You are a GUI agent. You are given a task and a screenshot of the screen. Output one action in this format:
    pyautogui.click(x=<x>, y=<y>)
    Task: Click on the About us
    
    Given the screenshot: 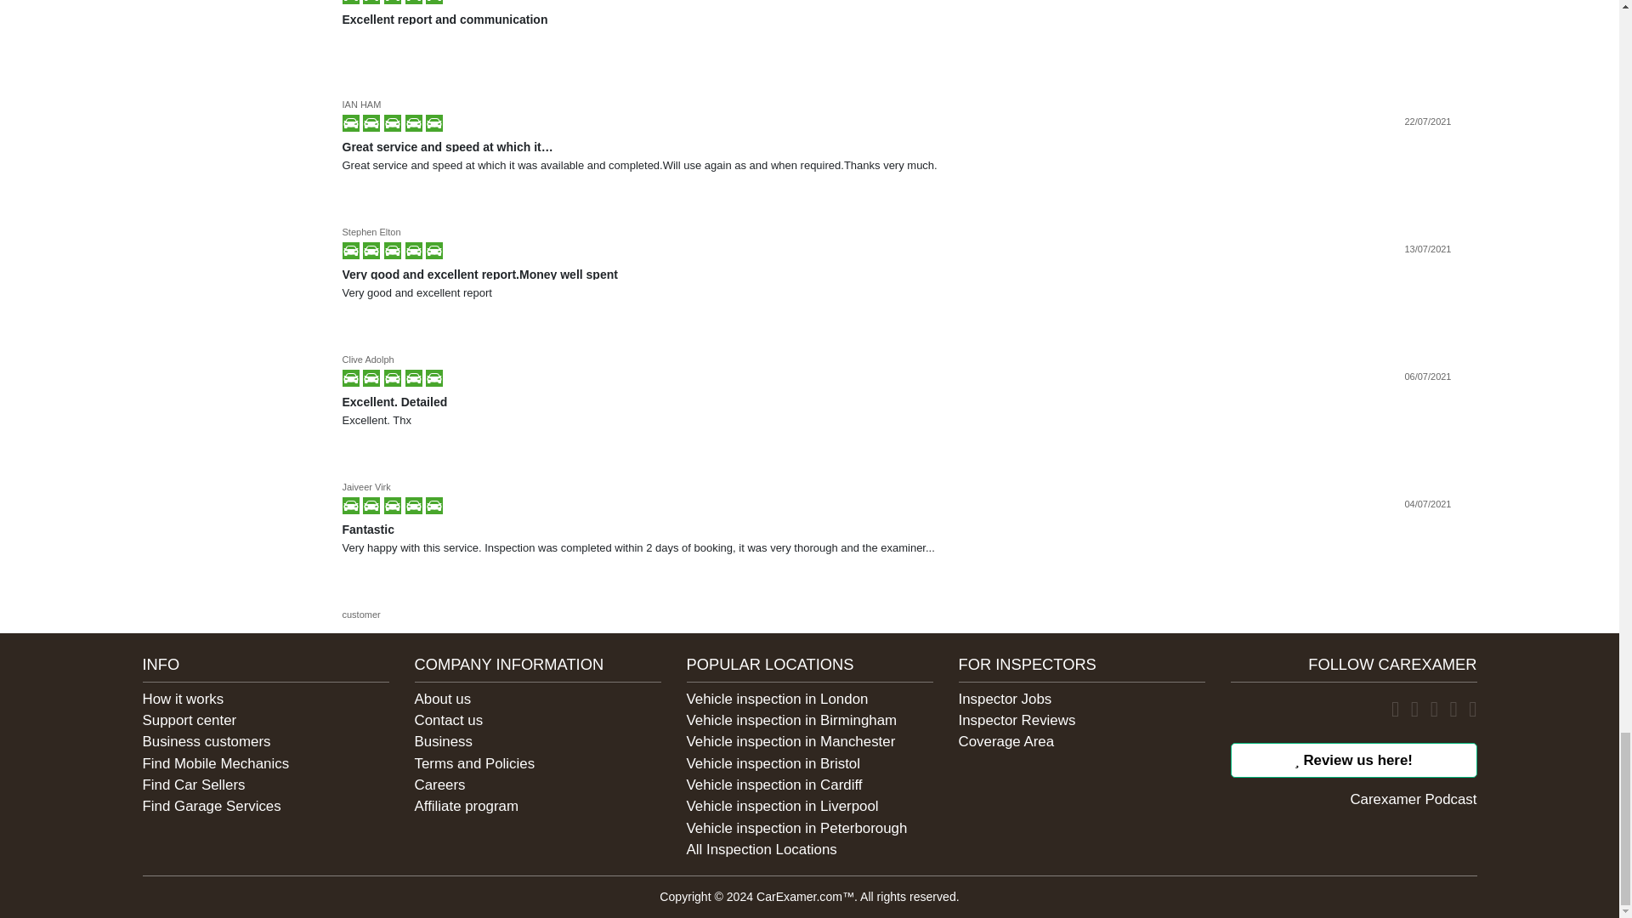 What is the action you would take?
    pyautogui.click(x=442, y=699)
    